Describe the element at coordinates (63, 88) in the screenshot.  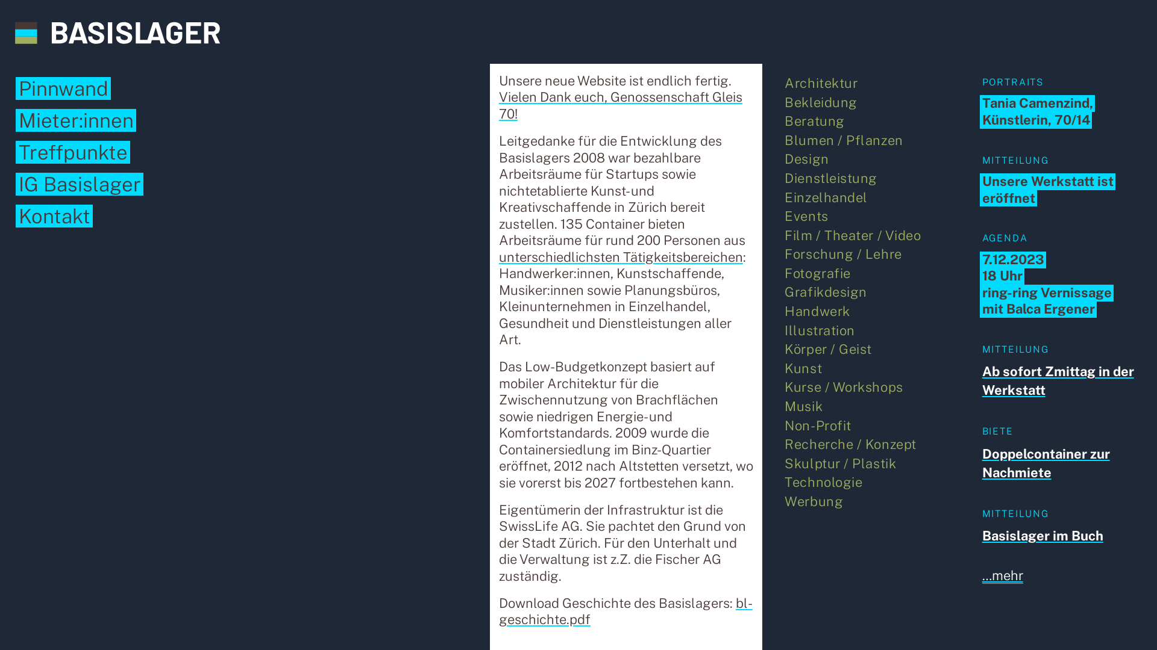
I see `Pinnwand` at that location.